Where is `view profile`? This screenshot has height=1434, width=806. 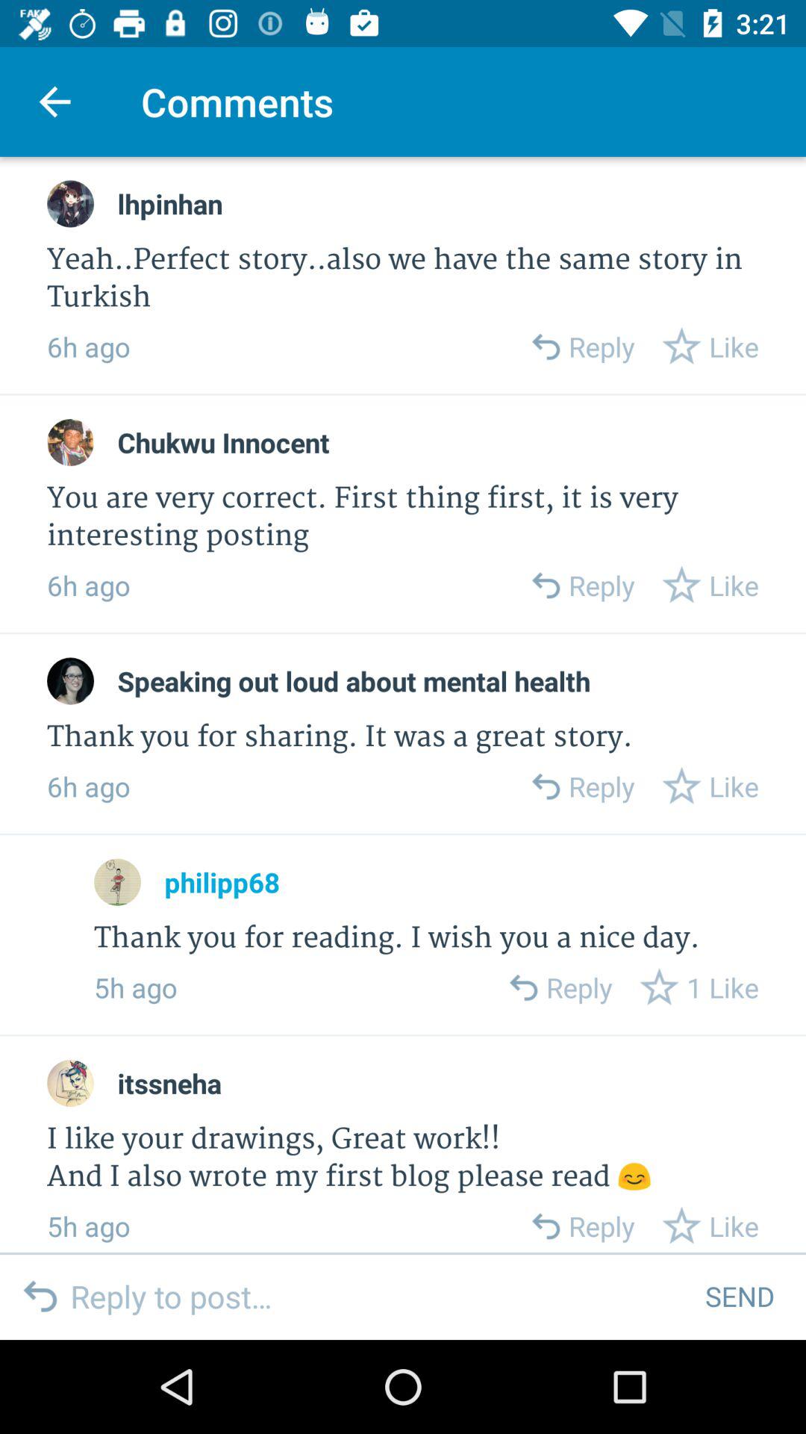
view profile is located at coordinates (70, 1083).